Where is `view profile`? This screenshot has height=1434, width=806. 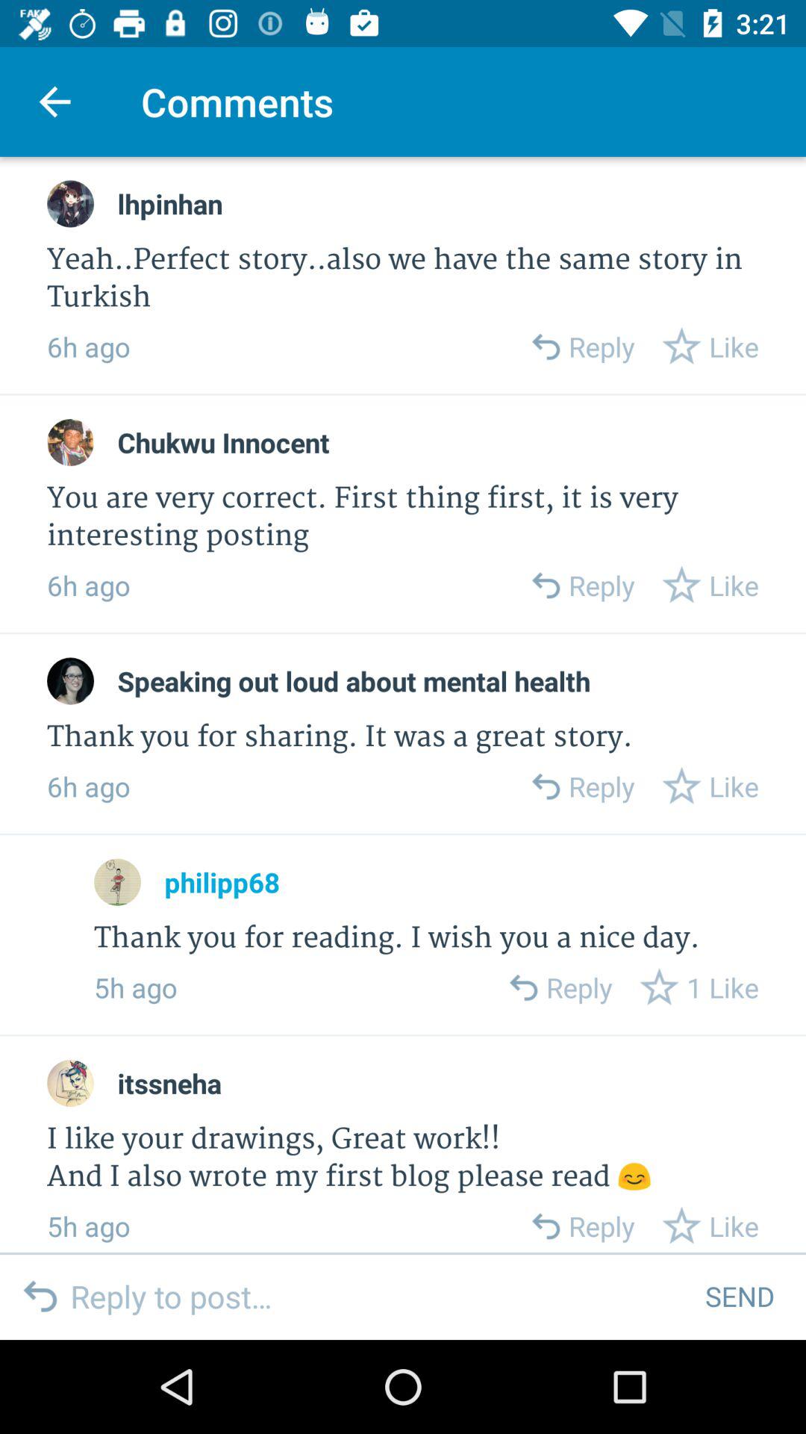
view profile is located at coordinates (70, 1083).